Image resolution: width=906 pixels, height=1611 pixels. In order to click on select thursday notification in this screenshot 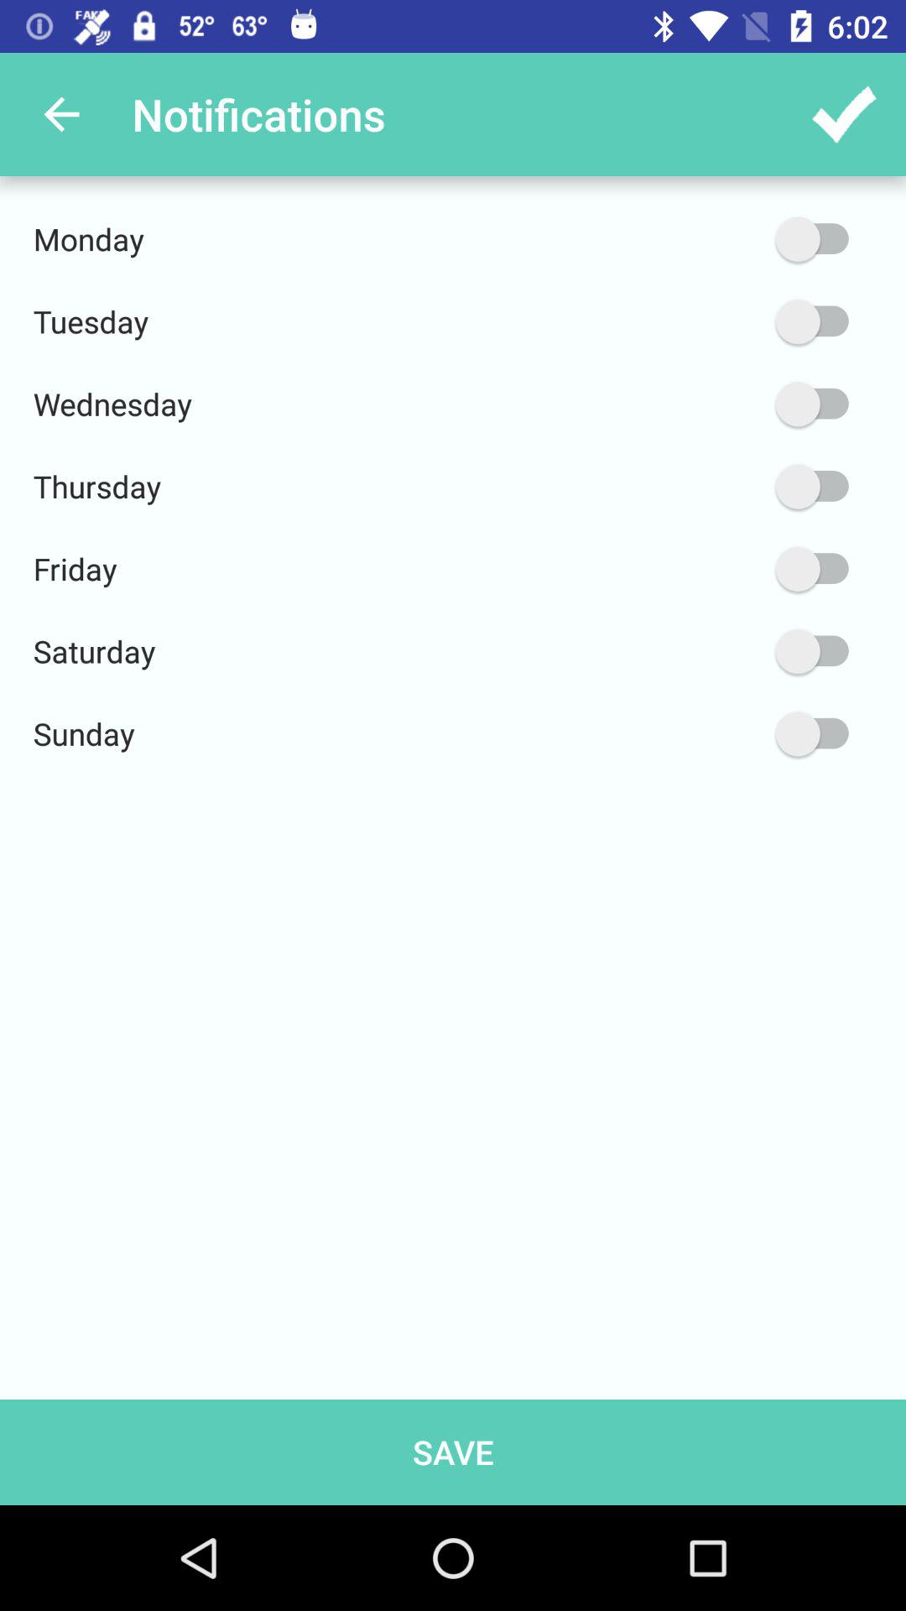, I will do `click(732, 487)`.